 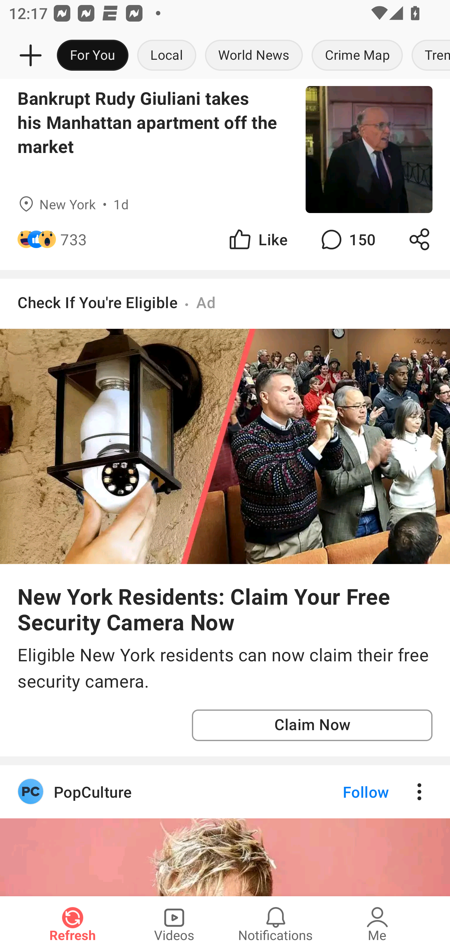 What do you see at coordinates (97, 302) in the screenshot?
I see `Check If You're Eligible` at bounding box center [97, 302].